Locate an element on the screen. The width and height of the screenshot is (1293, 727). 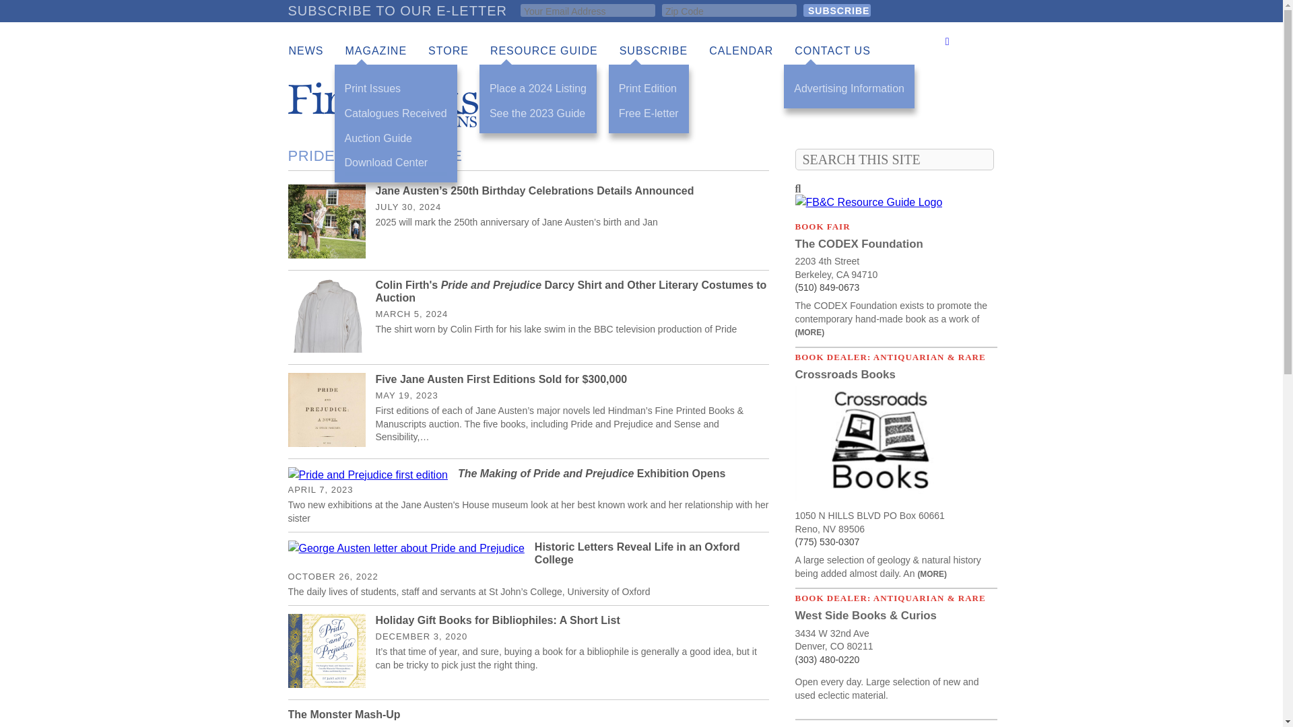
Subscribe is located at coordinates (836, 10).